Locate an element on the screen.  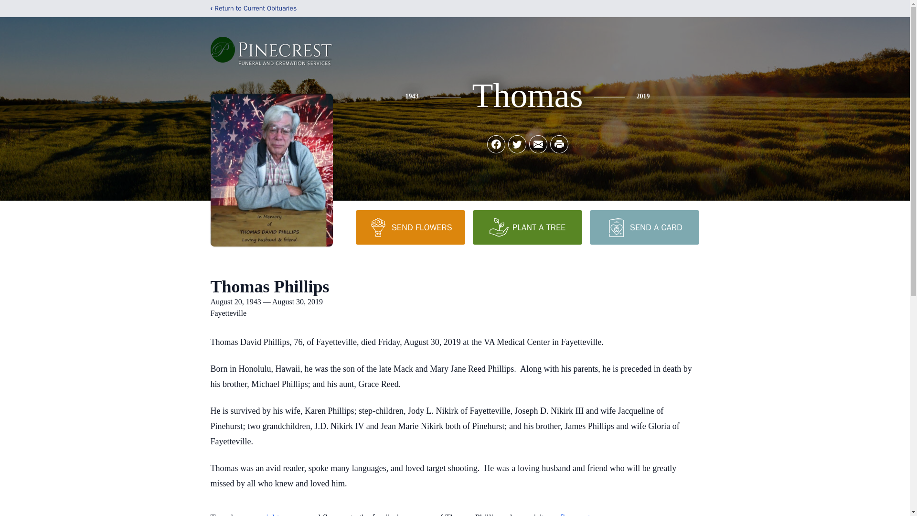
memorial trees is located at coordinates (267, 514).